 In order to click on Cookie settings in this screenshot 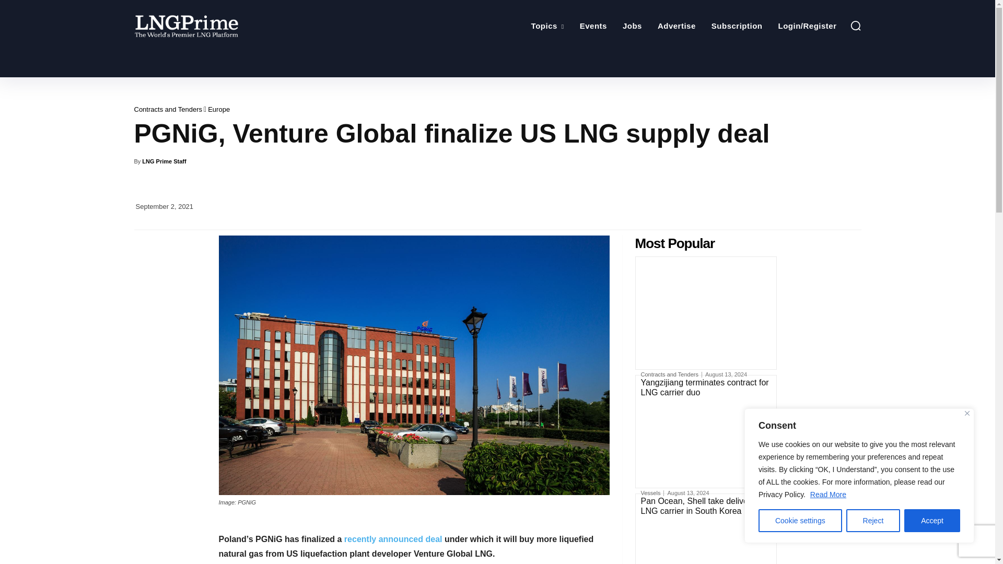, I will do `click(800, 521)`.